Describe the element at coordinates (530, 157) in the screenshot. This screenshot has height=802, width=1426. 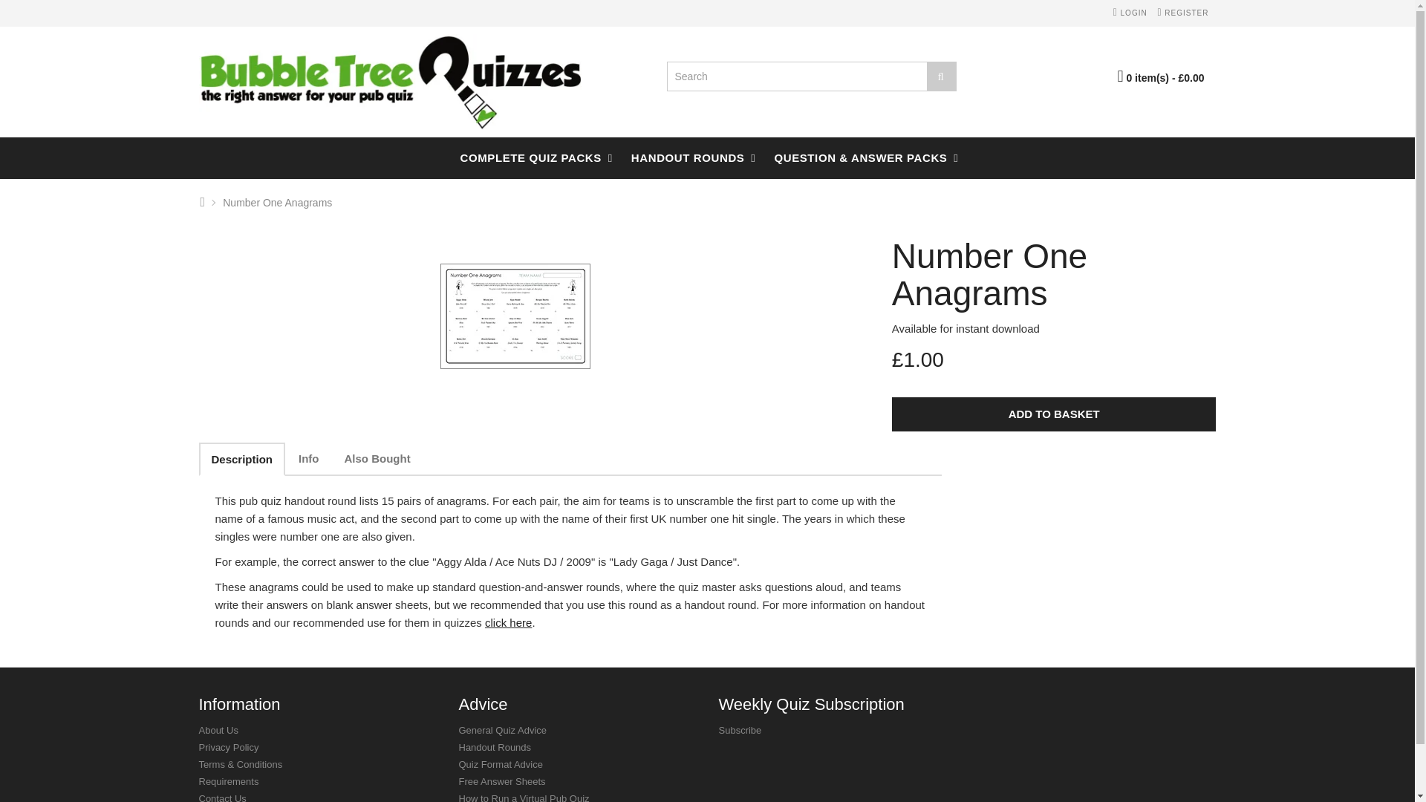
I see `COMPLETE QUIZ PACKS` at that location.